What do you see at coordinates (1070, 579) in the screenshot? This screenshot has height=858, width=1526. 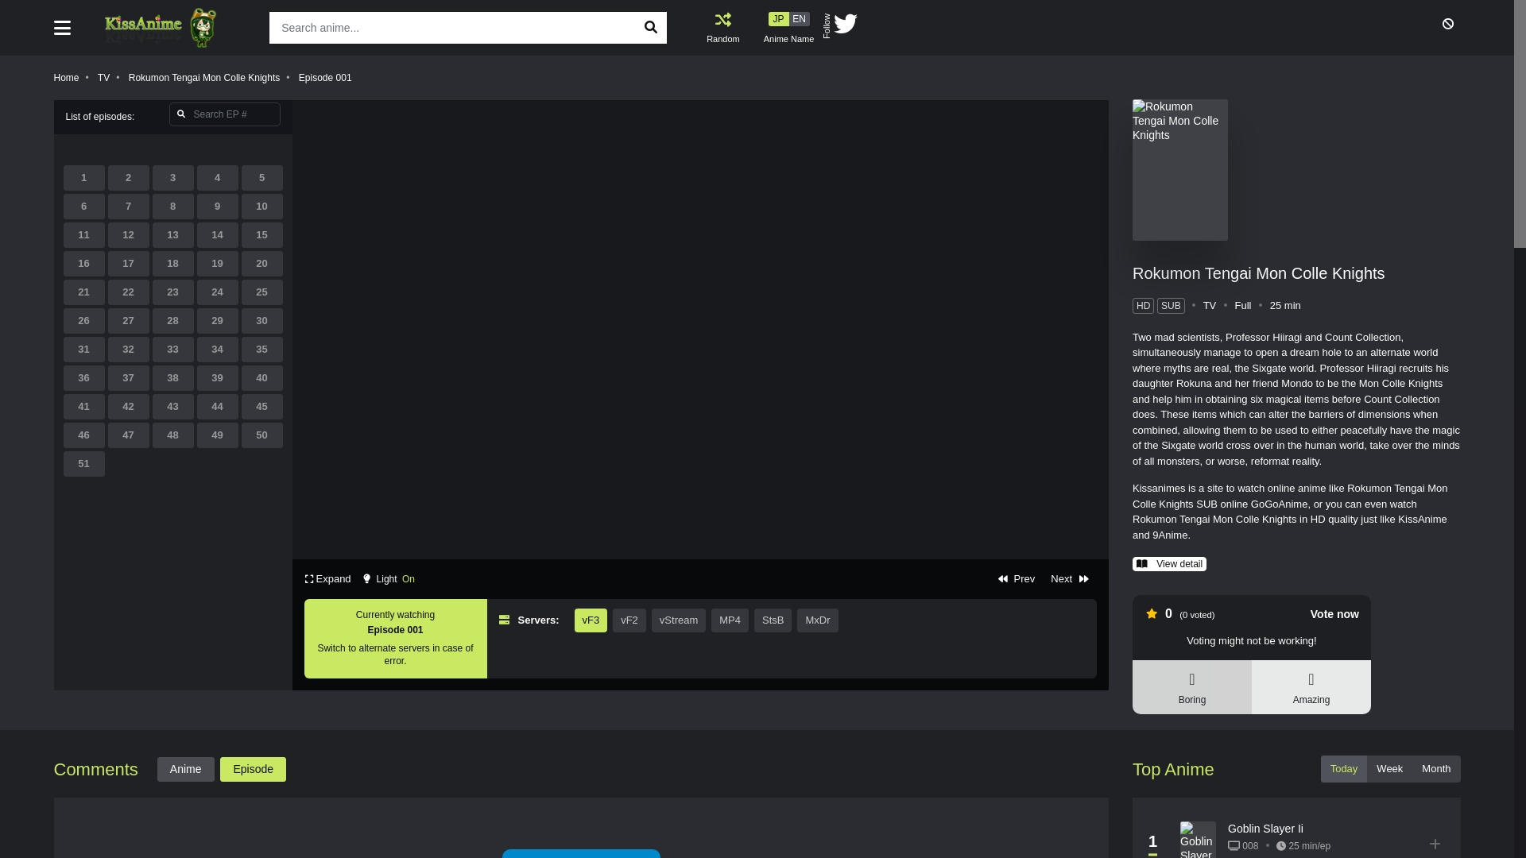 I see `Next` at bounding box center [1070, 579].